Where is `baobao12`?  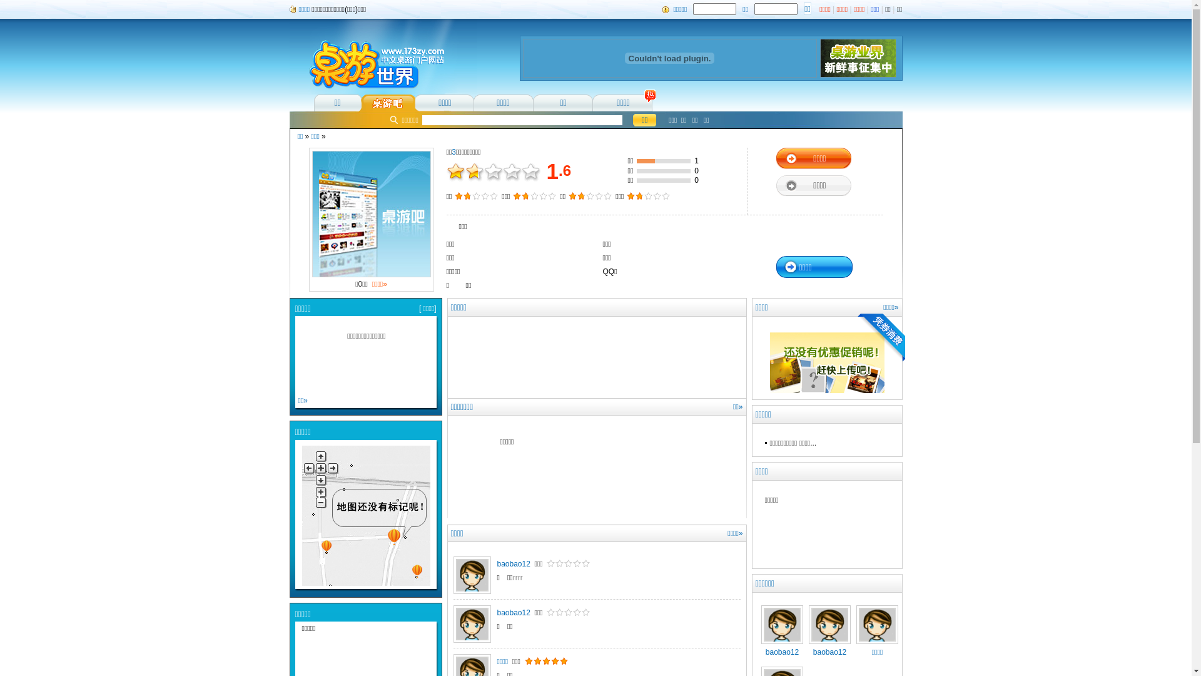
baobao12 is located at coordinates (475, 575).